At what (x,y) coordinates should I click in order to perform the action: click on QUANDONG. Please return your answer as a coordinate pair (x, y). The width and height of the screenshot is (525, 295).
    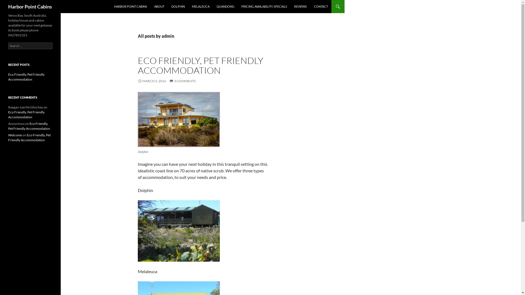
    Looking at the image, I should click on (225, 7).